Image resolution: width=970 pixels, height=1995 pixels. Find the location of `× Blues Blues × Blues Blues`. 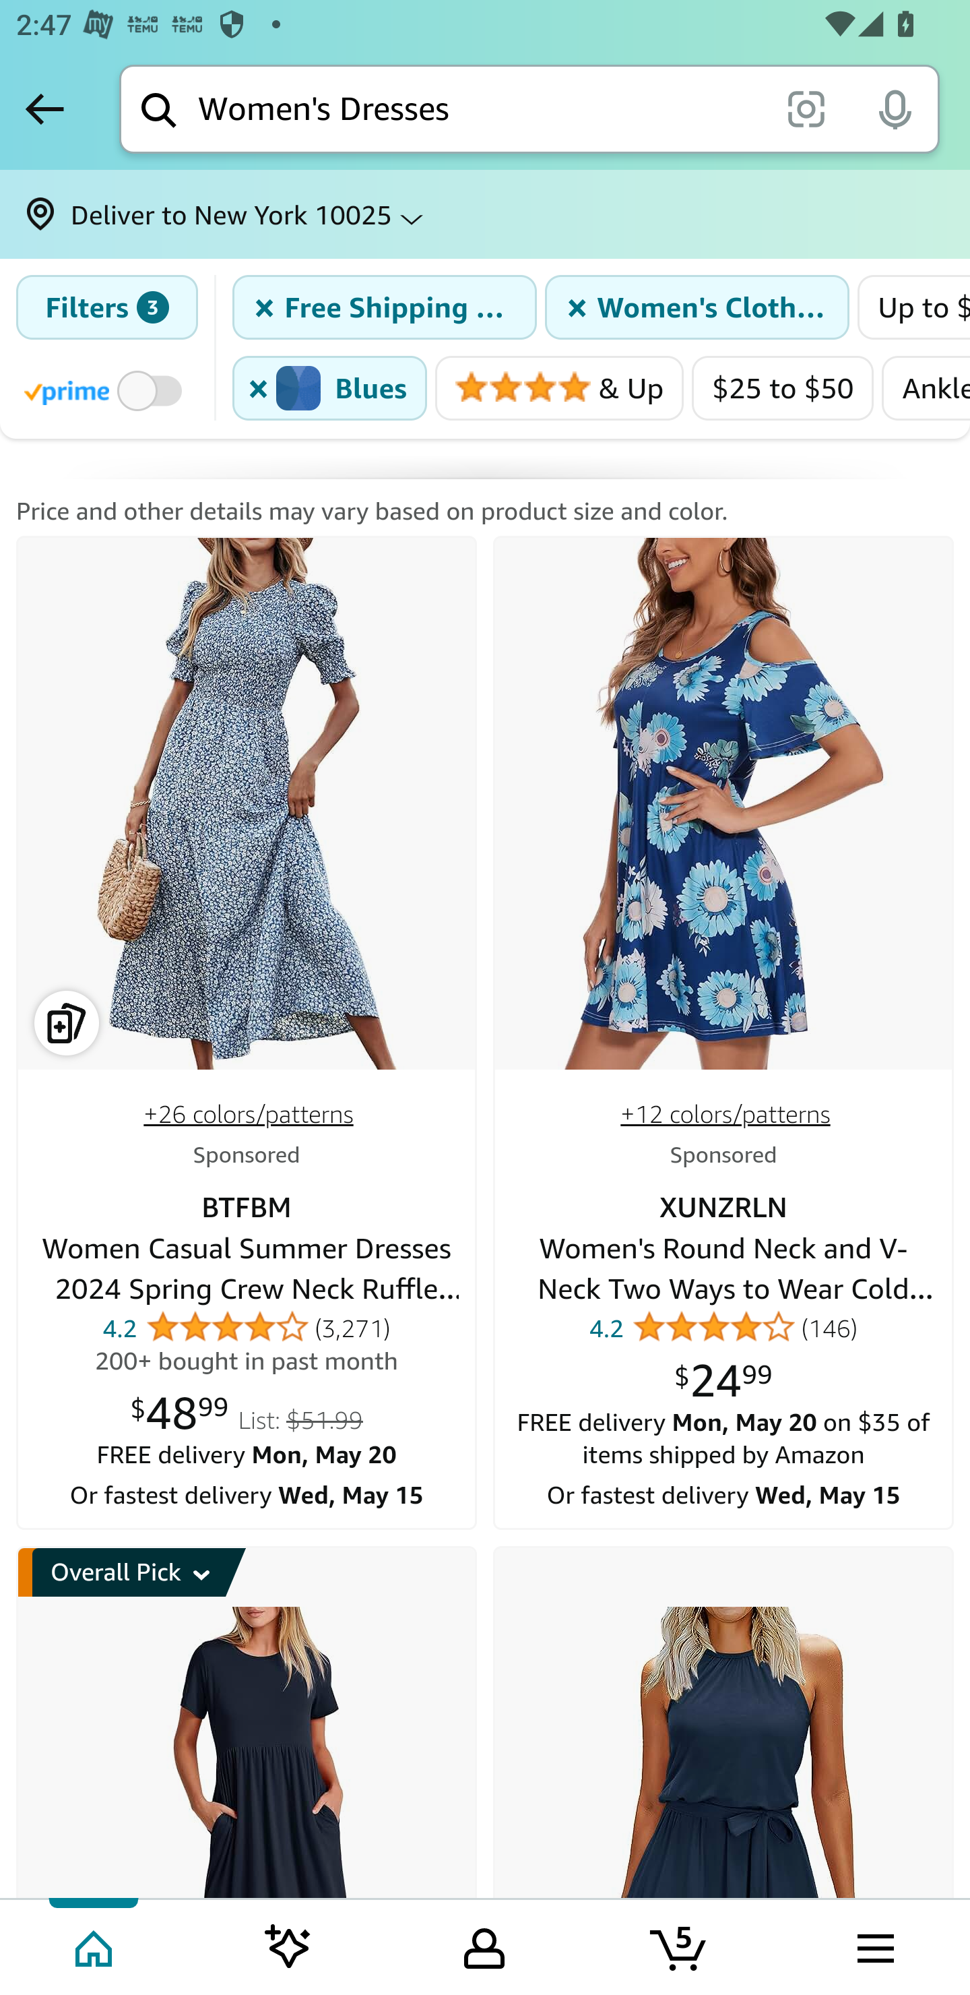

× Blues Blues × Blues Blues is located at coordinates (330, 388).